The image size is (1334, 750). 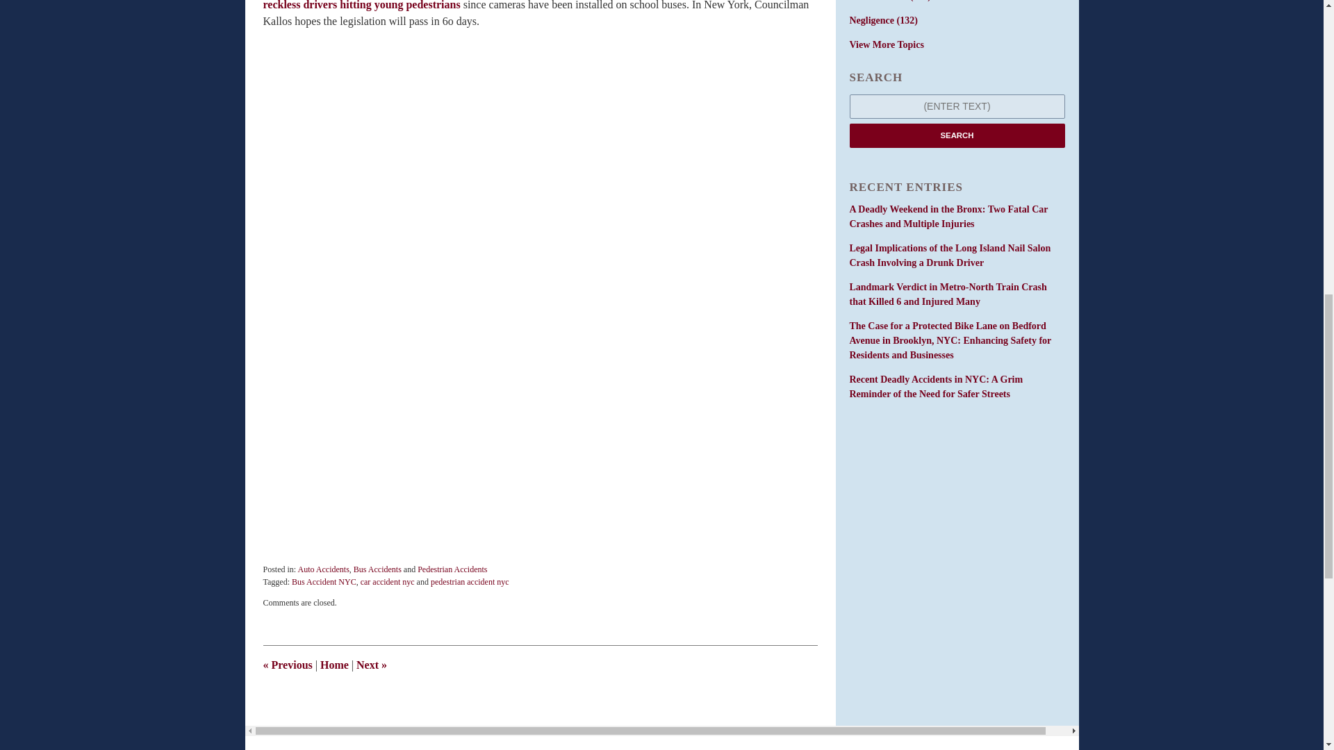 I want to click on View all posts in Pedestrian Accidents, so click(x=452, y=569).